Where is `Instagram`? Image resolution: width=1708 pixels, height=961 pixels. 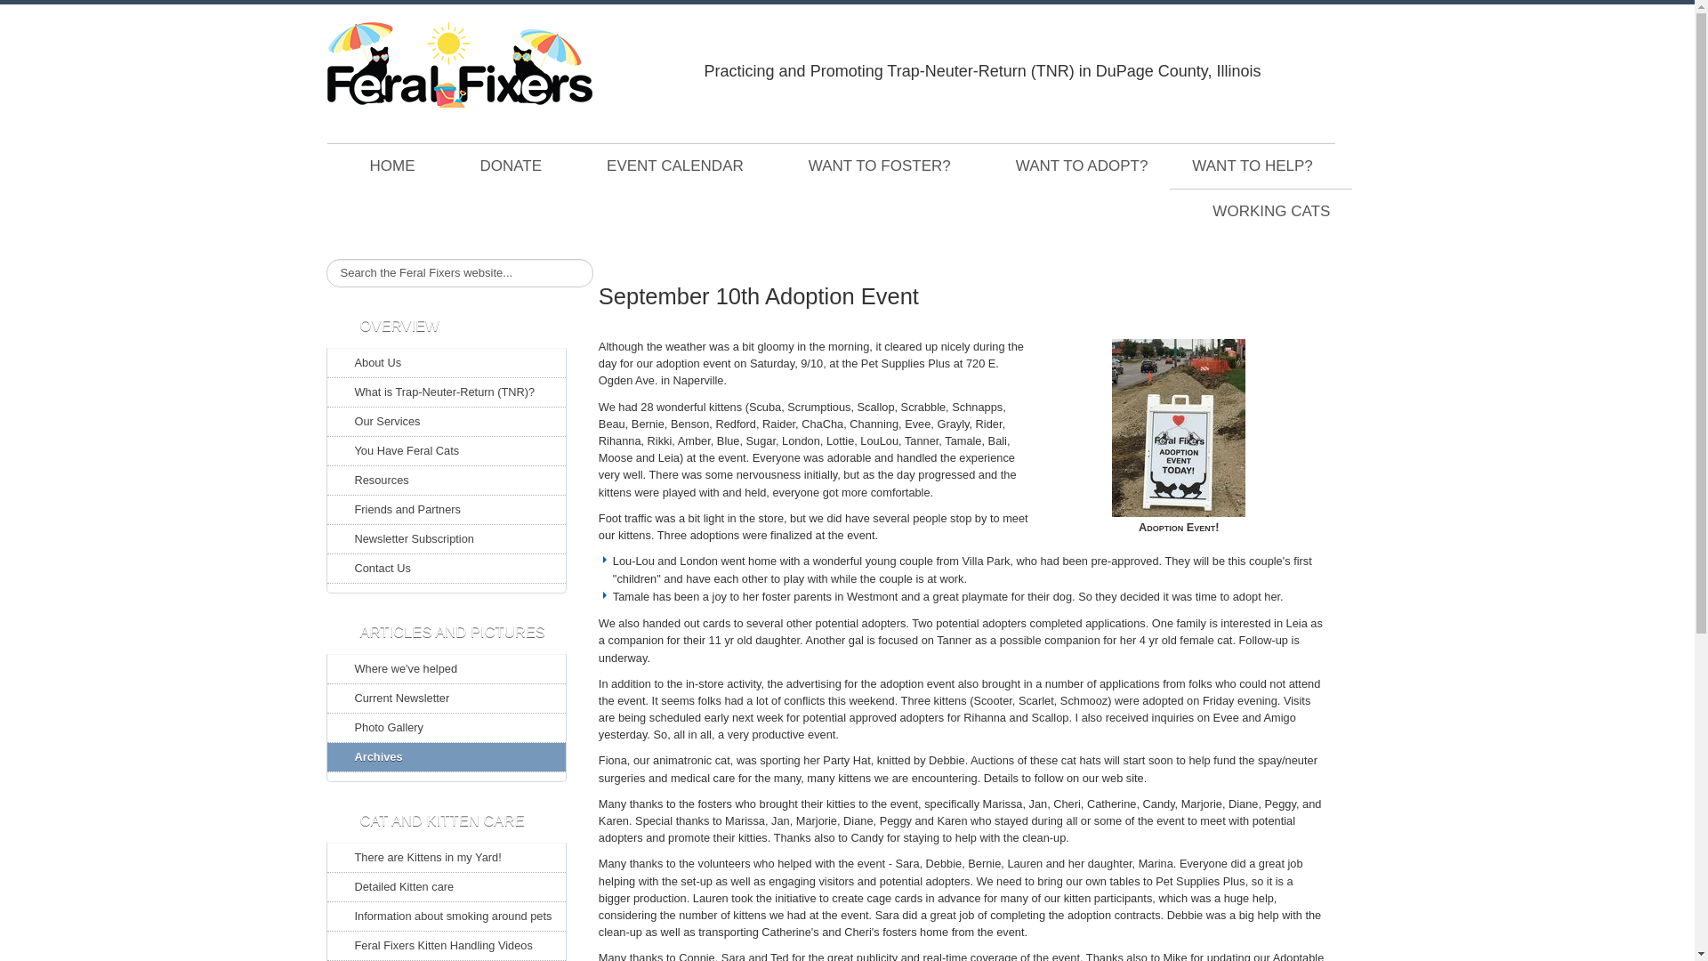
Instagram is located at coordinates (1353, 44).